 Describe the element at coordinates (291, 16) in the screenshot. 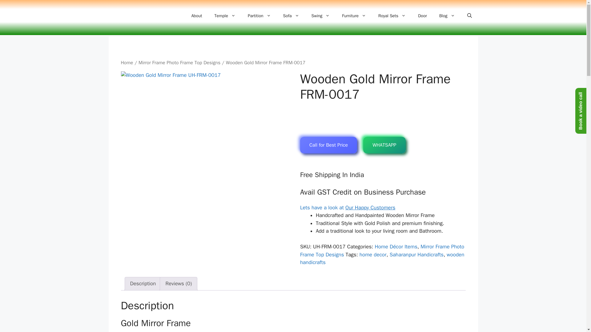

I see `Sofa` at that location.